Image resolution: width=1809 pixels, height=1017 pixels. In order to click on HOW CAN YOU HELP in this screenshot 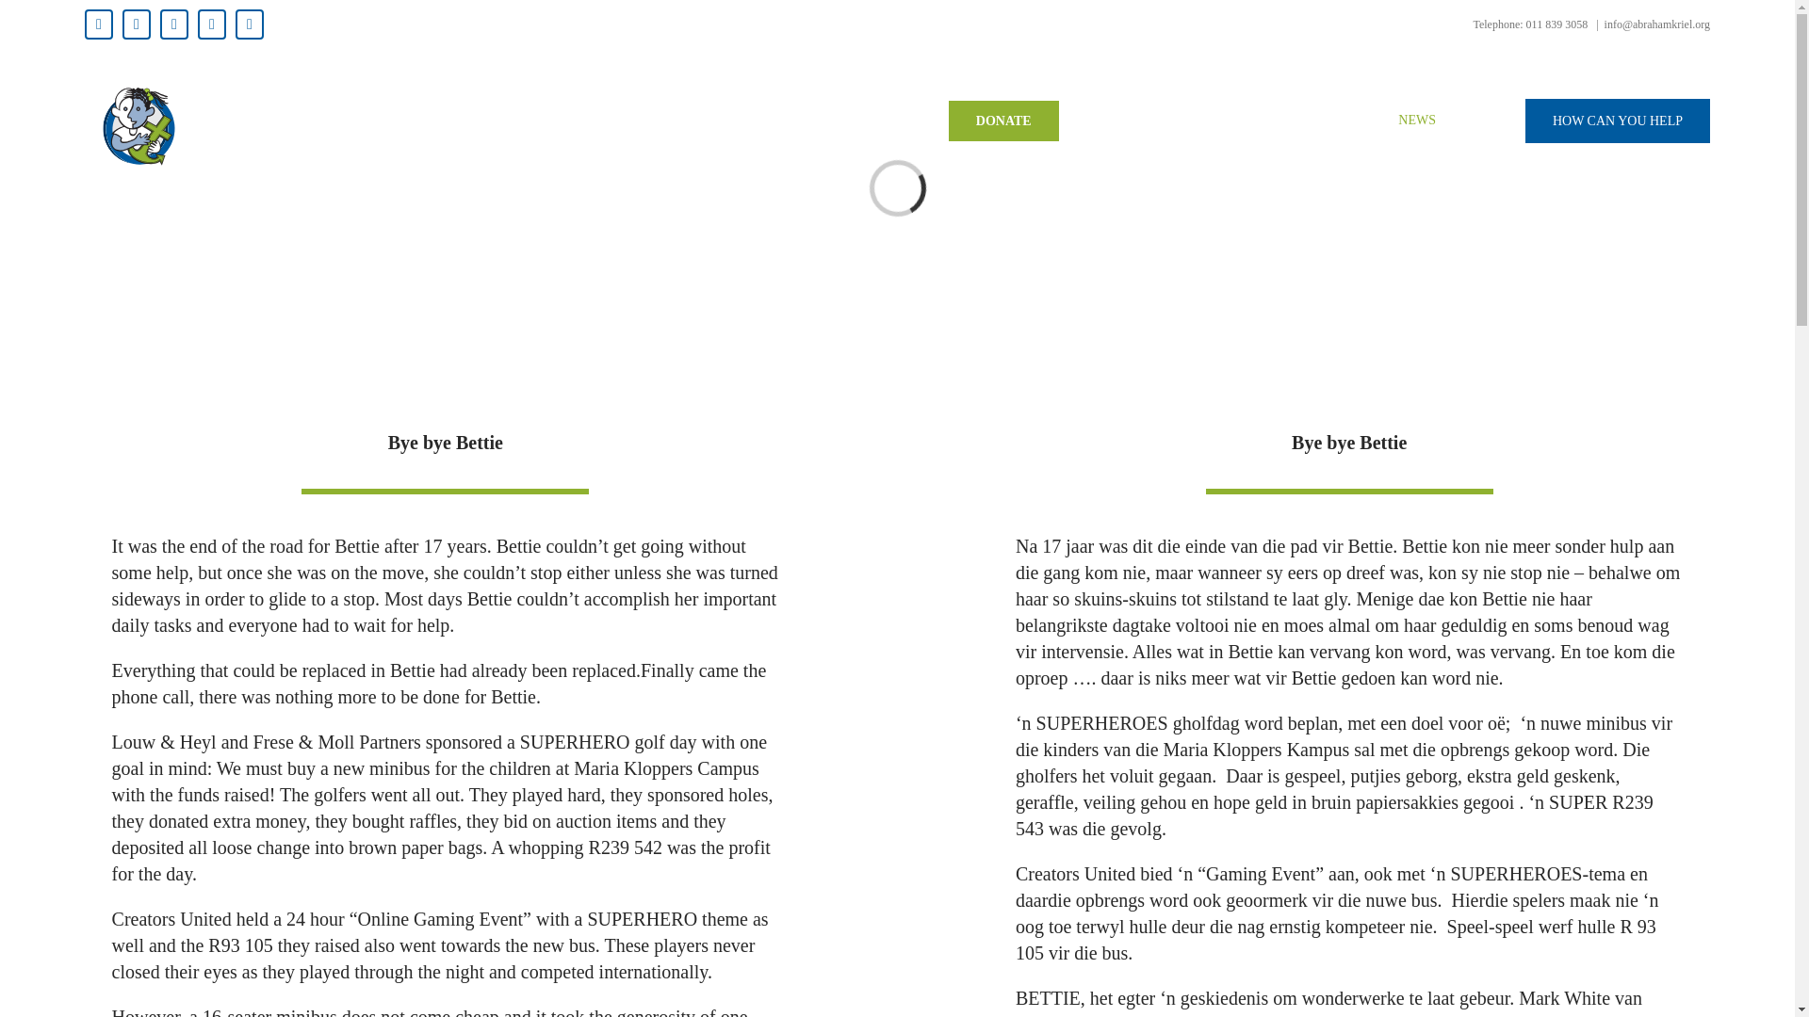, I will do `click(1617, 121)`.